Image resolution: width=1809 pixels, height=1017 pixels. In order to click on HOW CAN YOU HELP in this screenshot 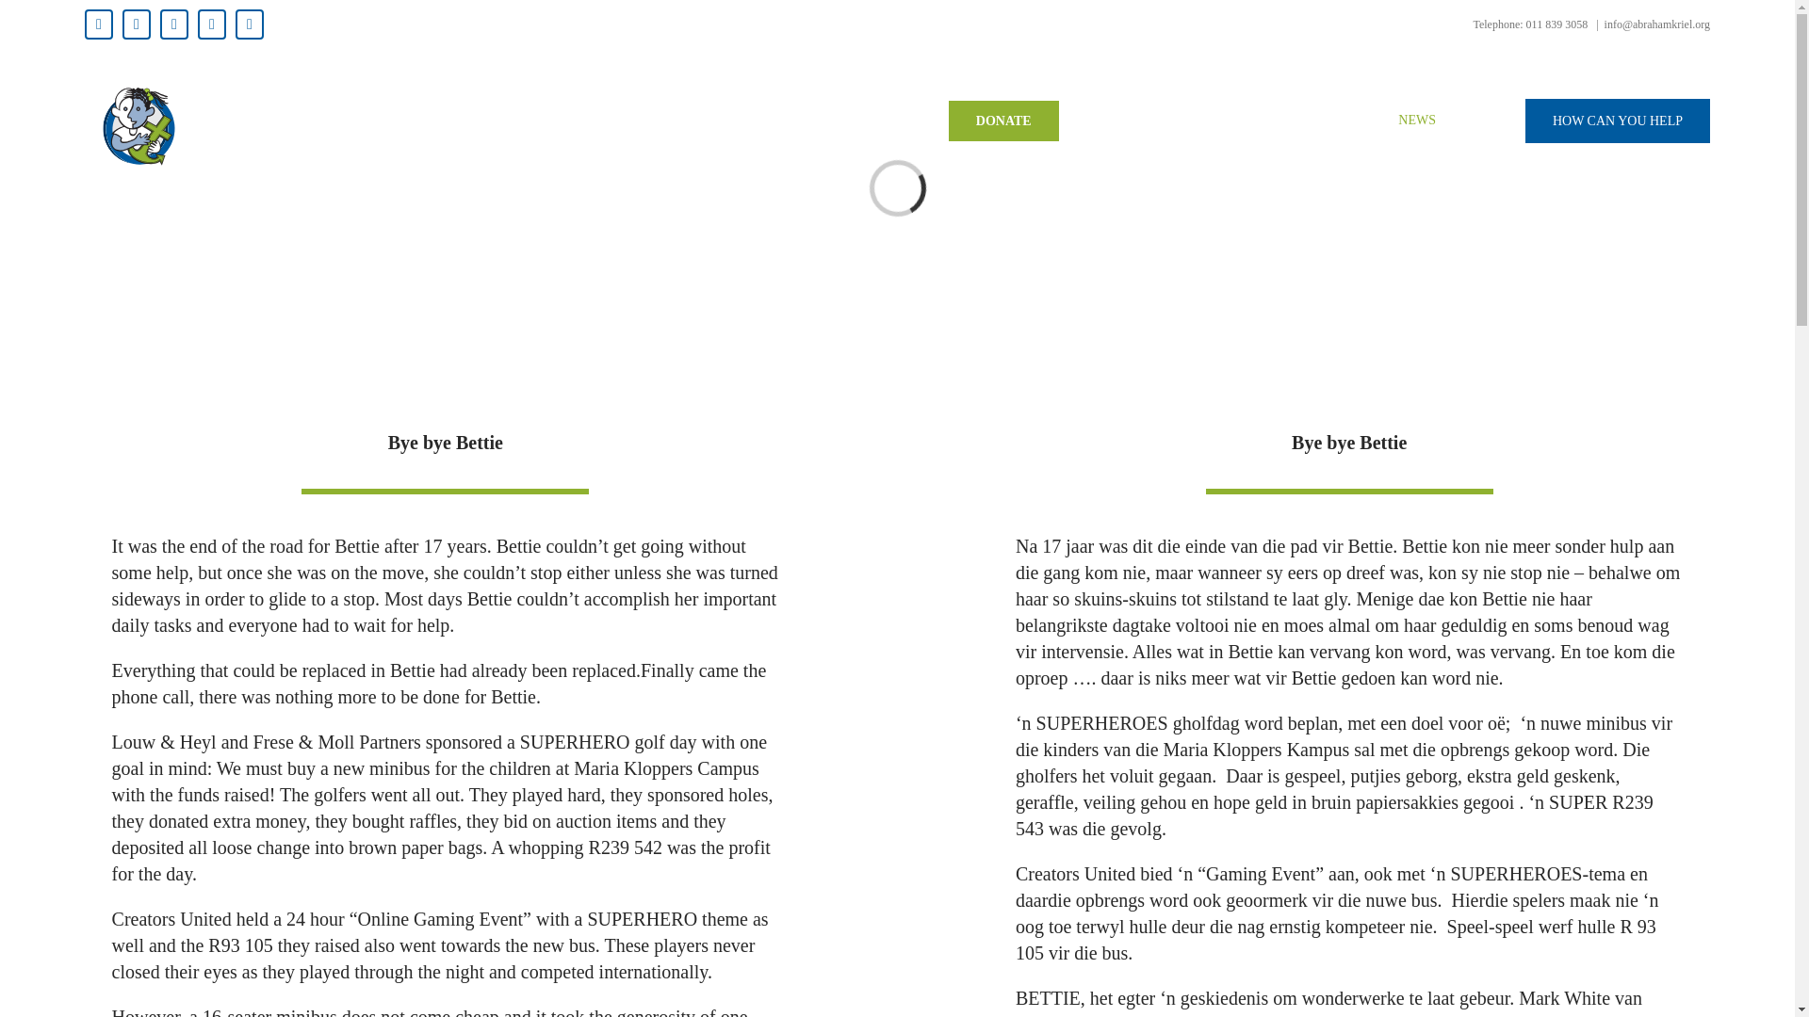, I will do `click(1617, 121)`.